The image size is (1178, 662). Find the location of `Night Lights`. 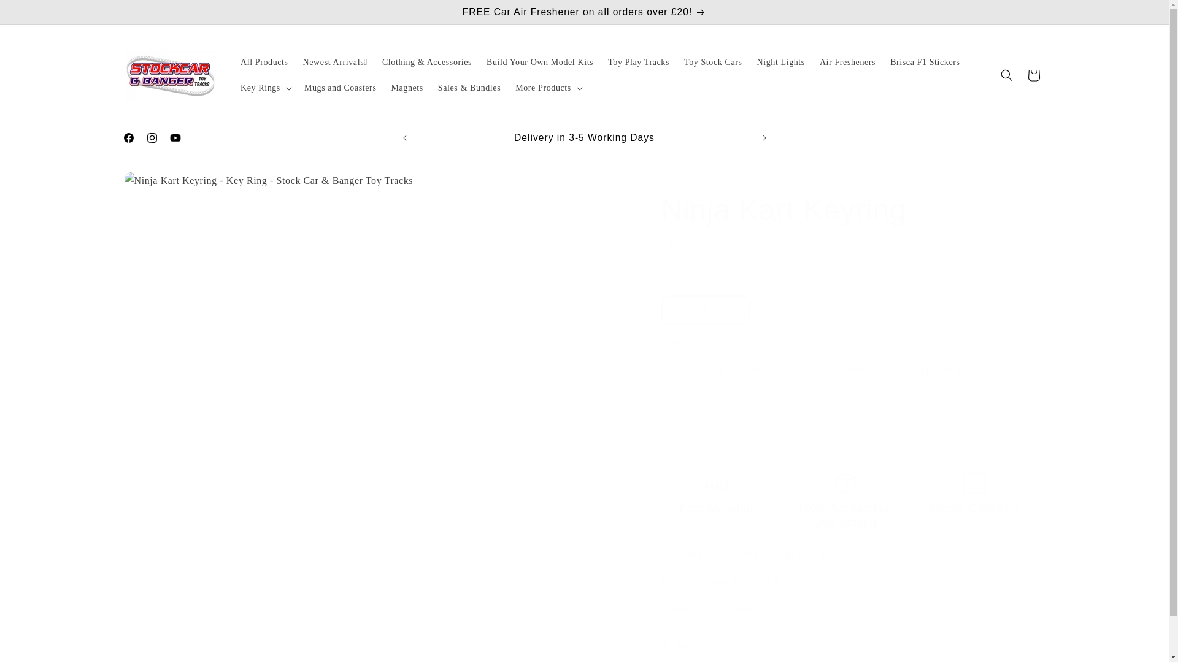

Night Lights is located at coordinates (780, 63).